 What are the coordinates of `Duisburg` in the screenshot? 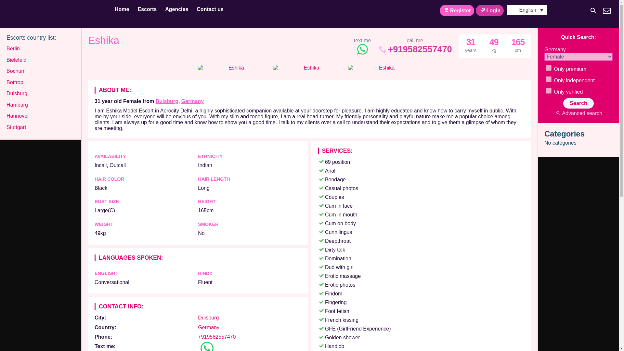 It's located at (167, 101).